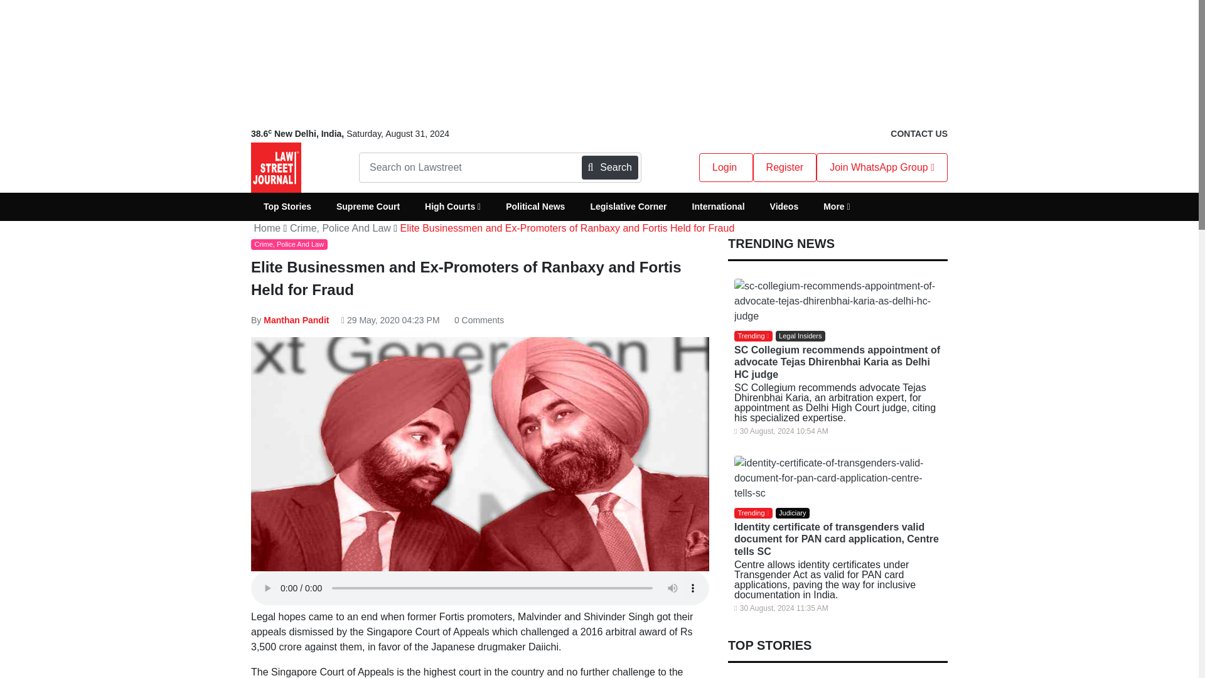 This screenshot has height=678, width=1205. Describe the element at coordinates (628, 207) in the screenshot. I see `Legislative Corner` at that location.